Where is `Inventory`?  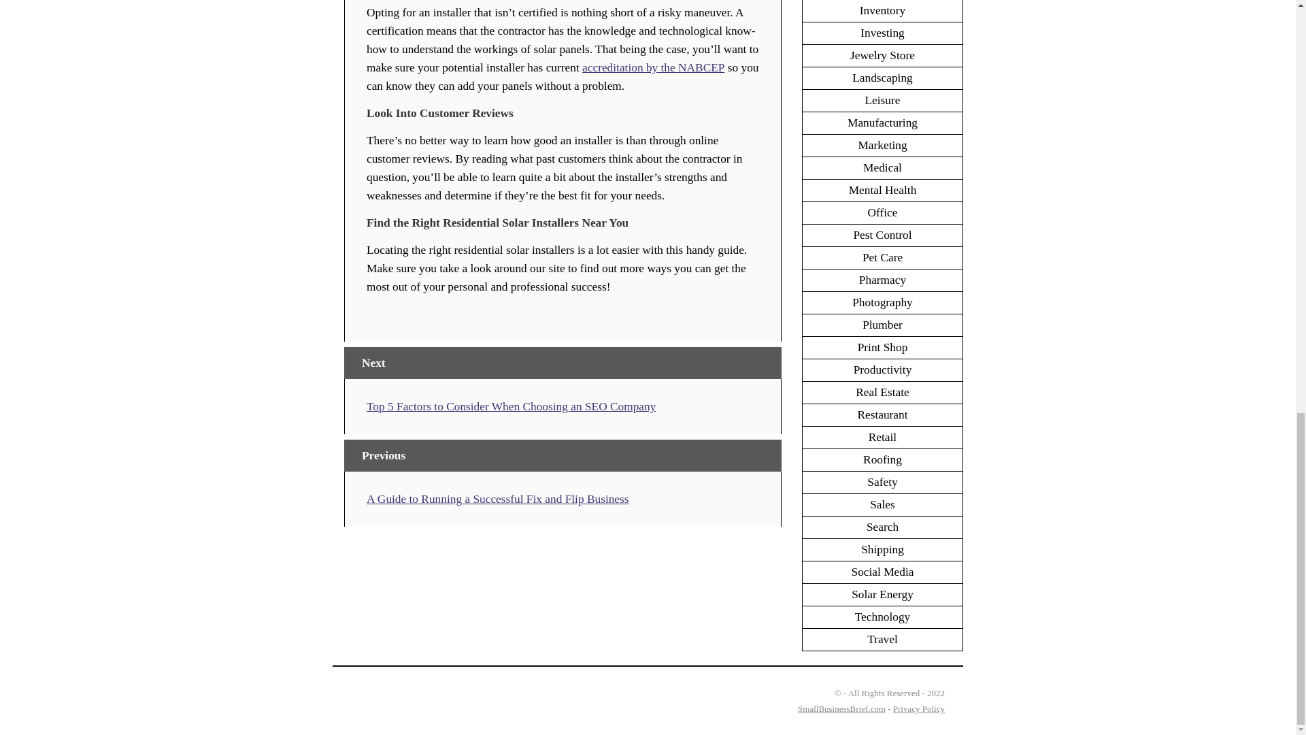
Inventory is located at coordinates (882, 10).